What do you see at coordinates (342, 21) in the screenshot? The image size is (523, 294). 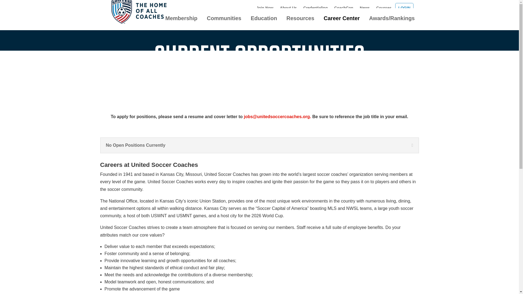 I see `Career Center` at bounding box center [342, 21].